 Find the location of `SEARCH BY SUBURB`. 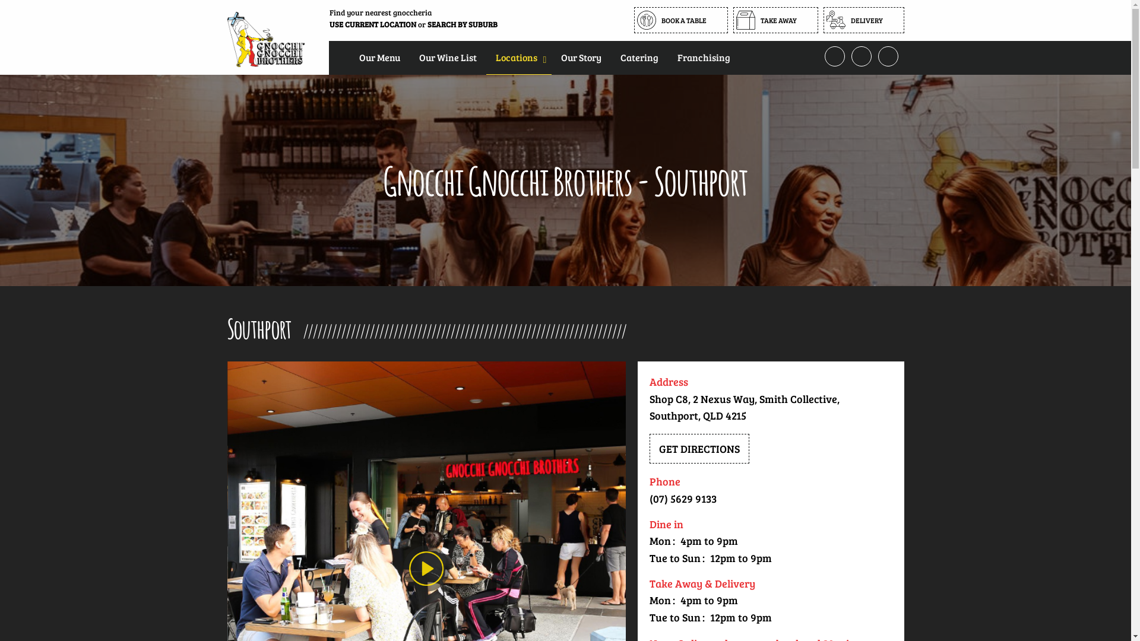

SEARCH BY SUBURB is located at coordinates (463, 24).